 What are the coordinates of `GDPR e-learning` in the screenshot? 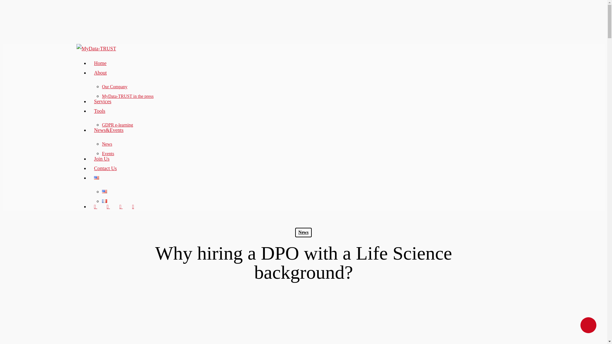 It's located at (118, 125).